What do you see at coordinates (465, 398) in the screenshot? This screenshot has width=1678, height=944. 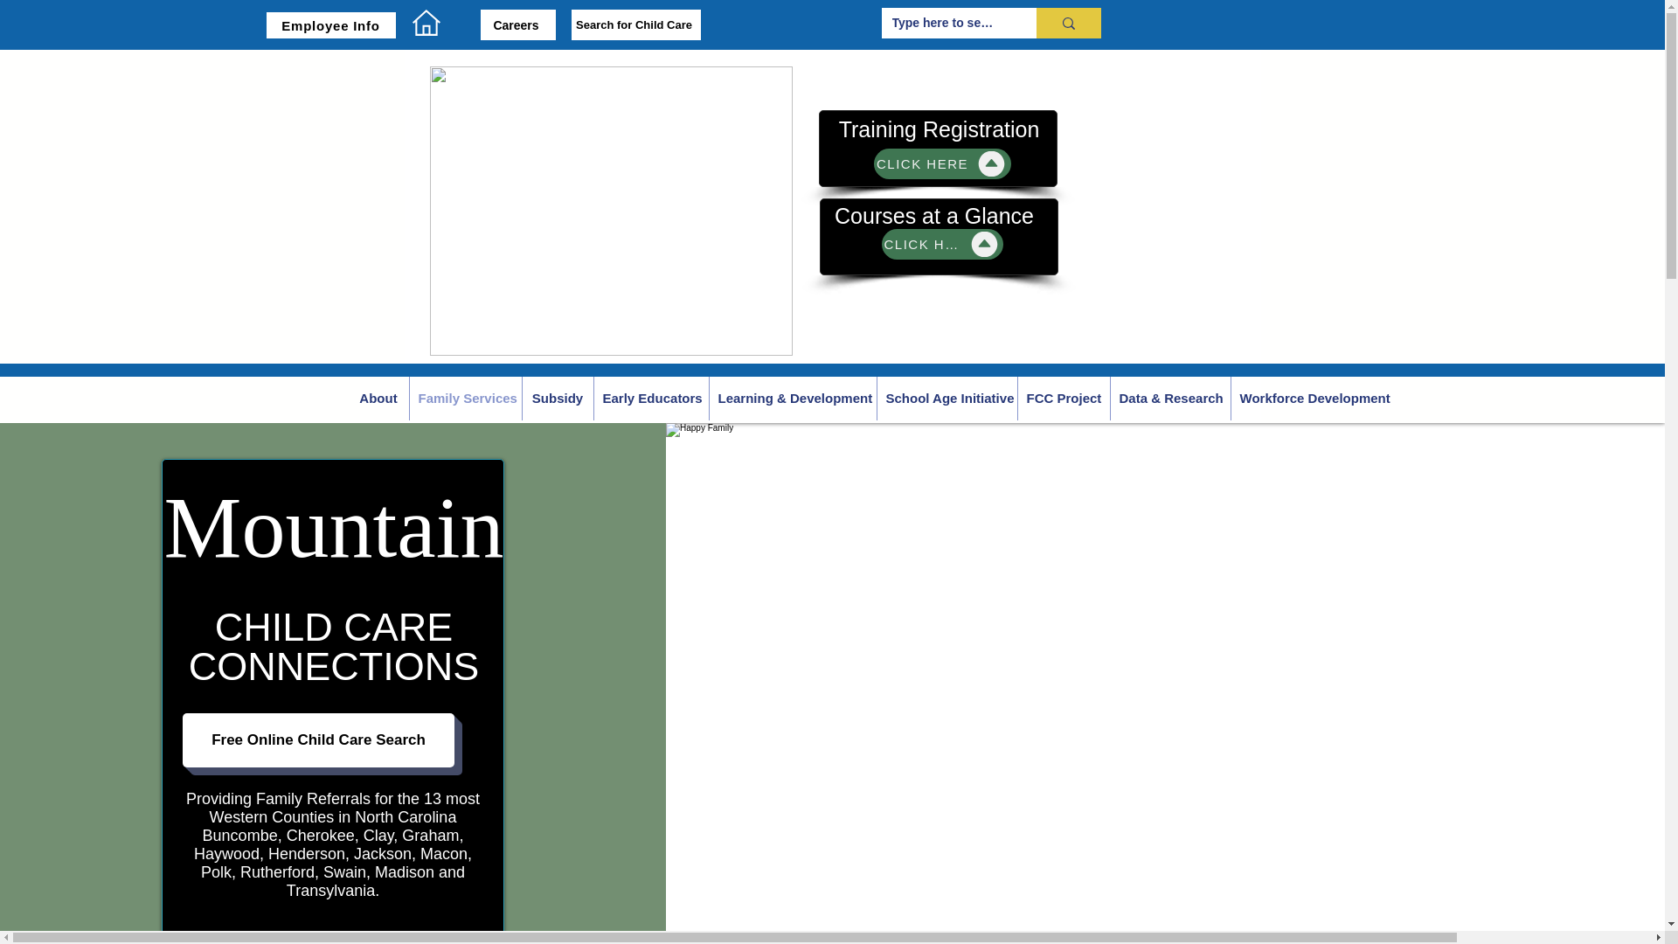 I see `Family Services` at bounding box center [465, 398].